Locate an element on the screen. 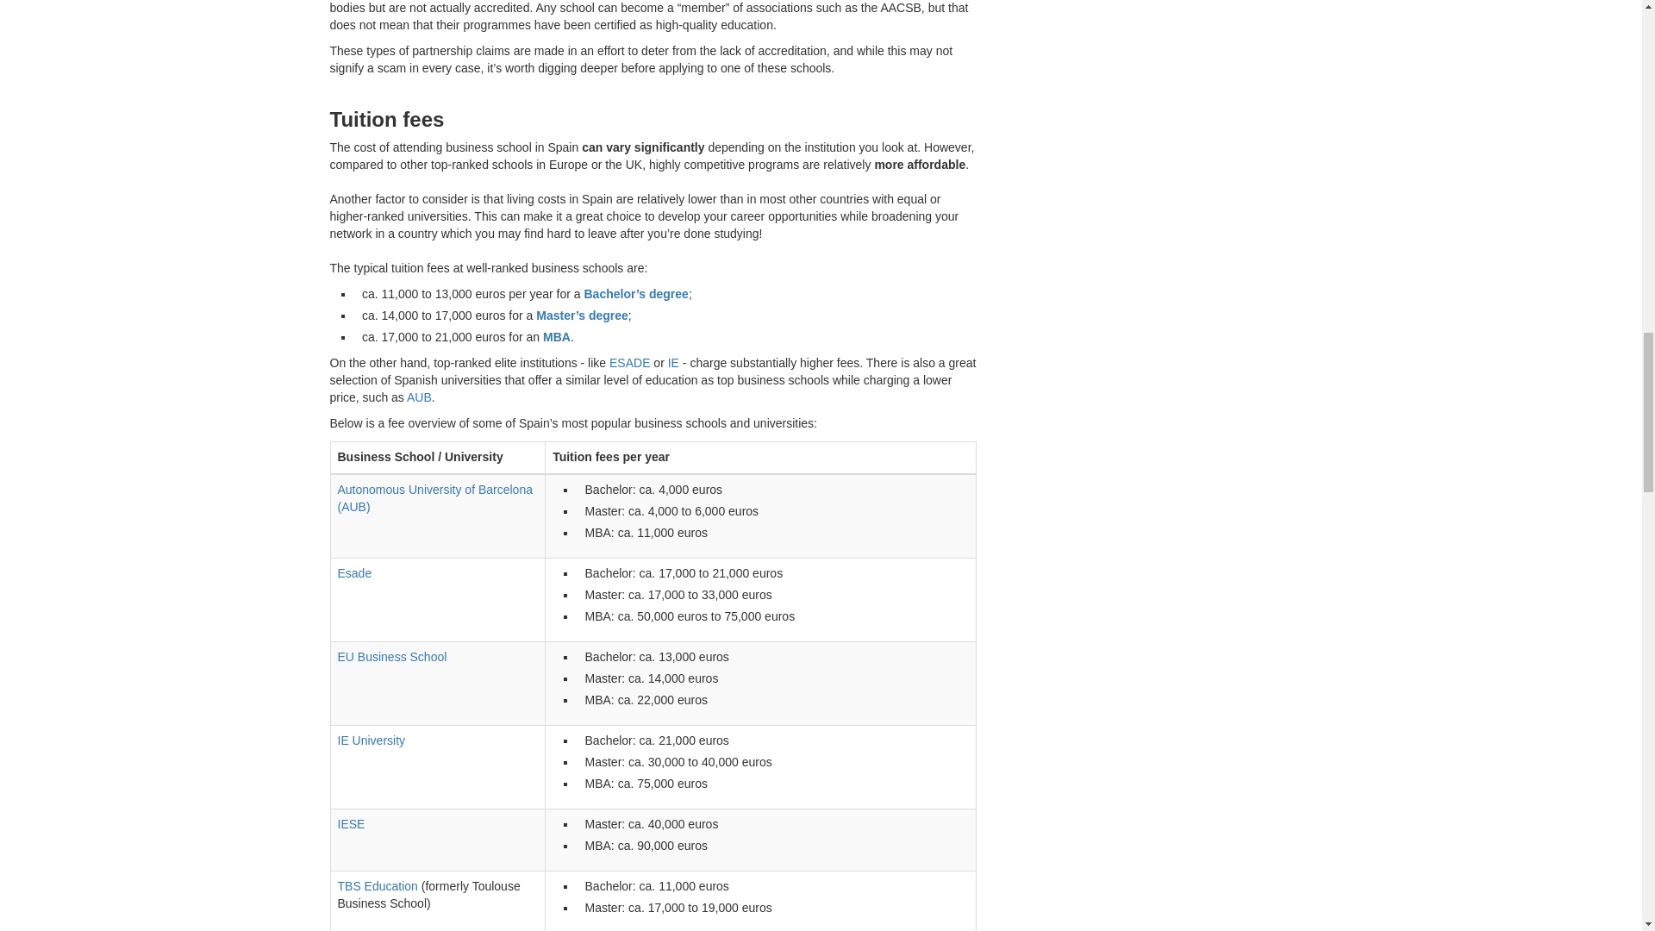  IESE is located at coordinates (352, 824).